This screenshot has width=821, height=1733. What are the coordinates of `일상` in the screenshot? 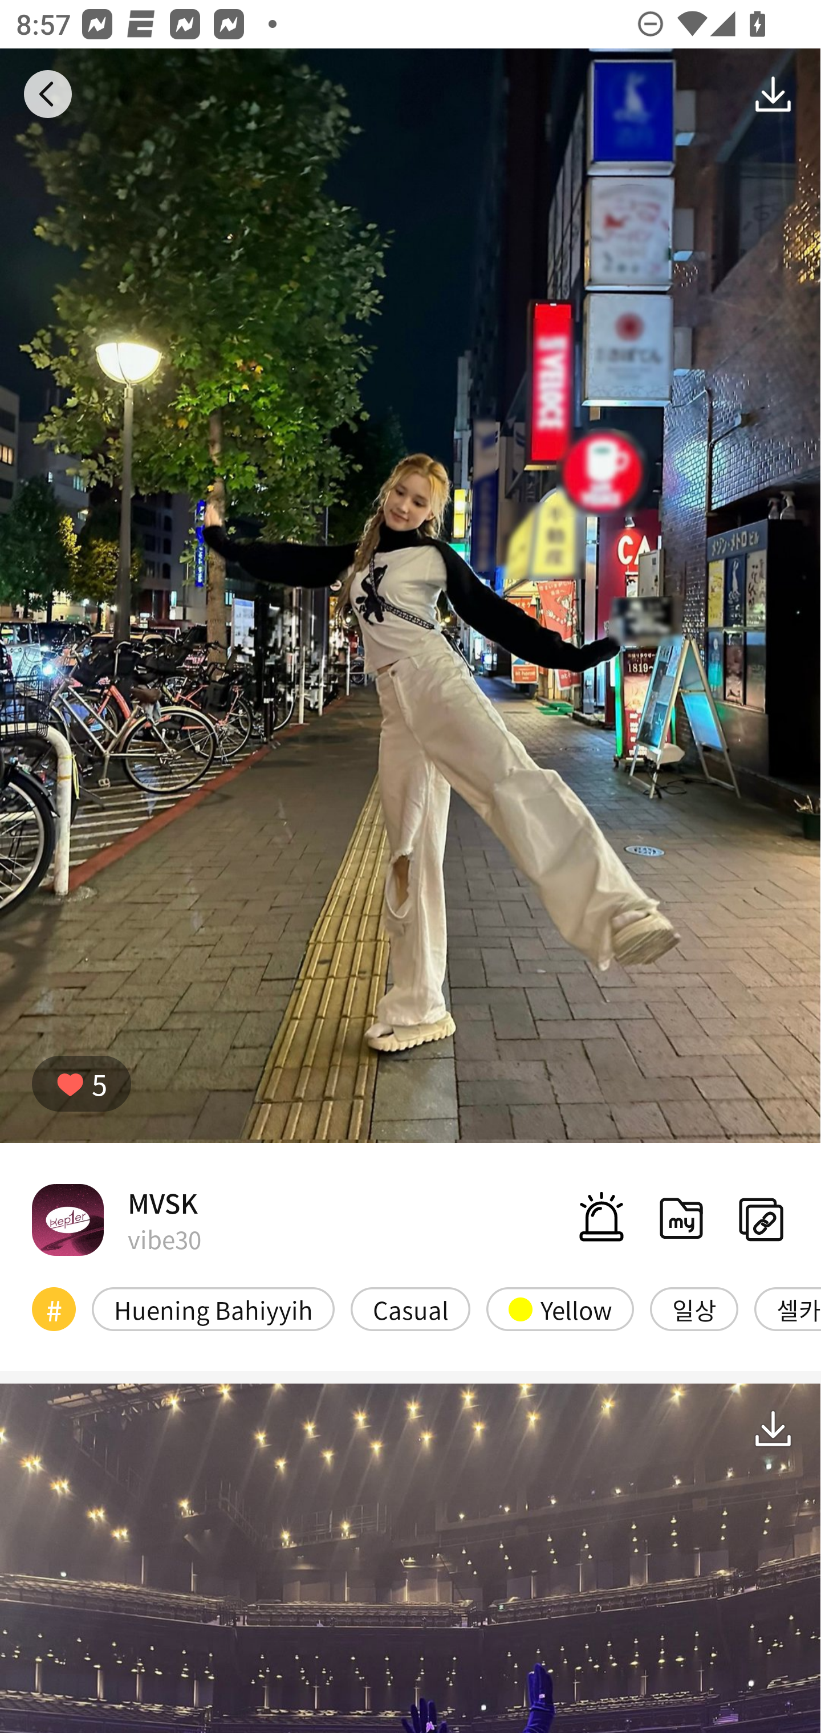 It's located at (694, 1309).